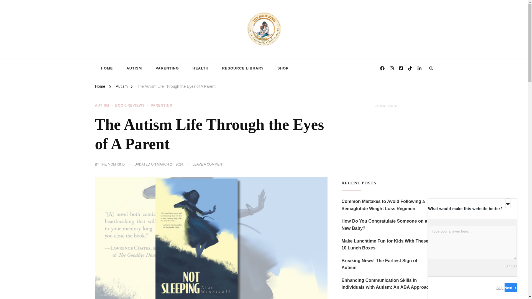 Image resolution: width=532 pixels, height=299 pixels. I want to click on Autism, so click(122, 87).